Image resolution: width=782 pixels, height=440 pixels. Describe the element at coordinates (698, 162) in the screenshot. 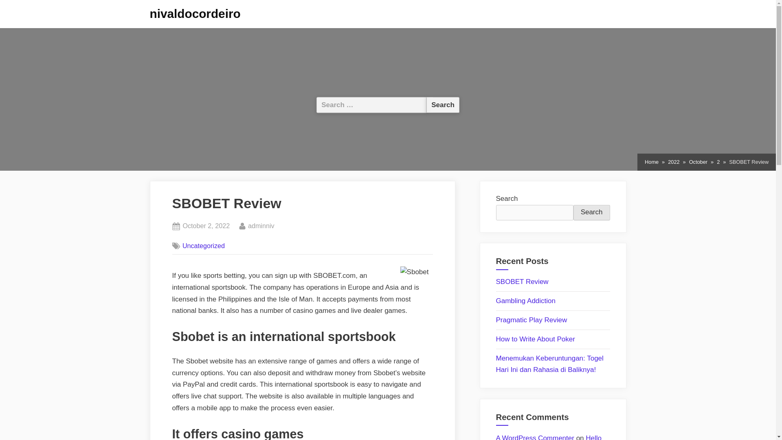

I see `October` at that location.